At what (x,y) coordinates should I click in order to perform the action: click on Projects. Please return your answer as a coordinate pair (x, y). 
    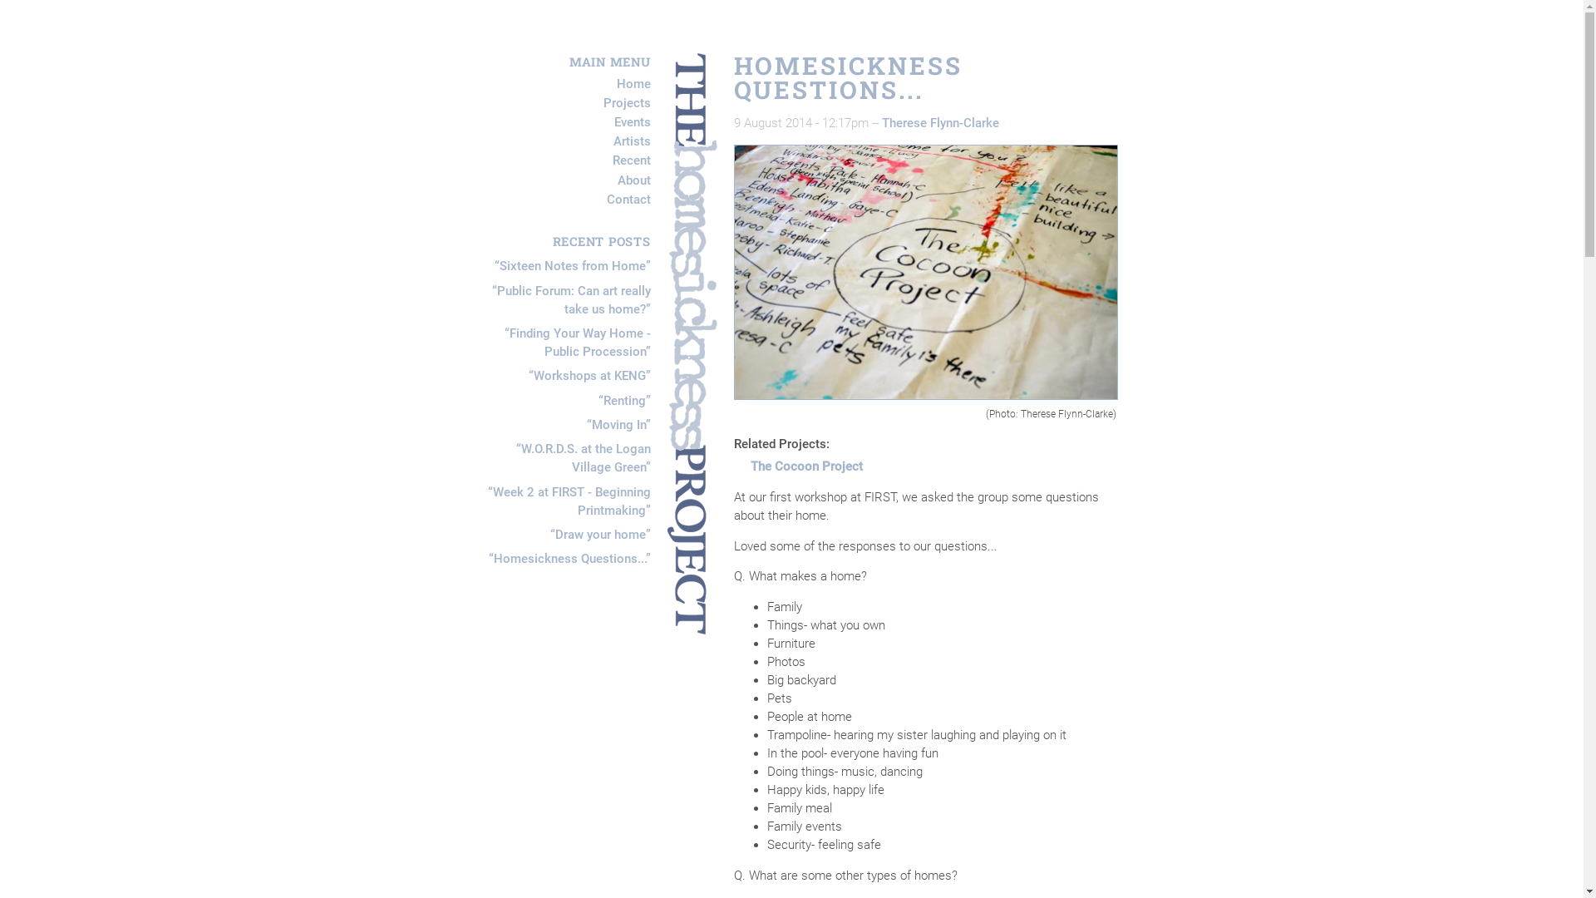
    Looking at the image, I should click on (627, 103).